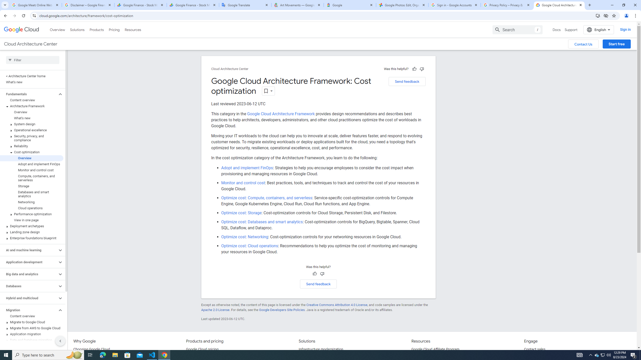  I want to click on Cloud Architecture Center, so click(230, 69).